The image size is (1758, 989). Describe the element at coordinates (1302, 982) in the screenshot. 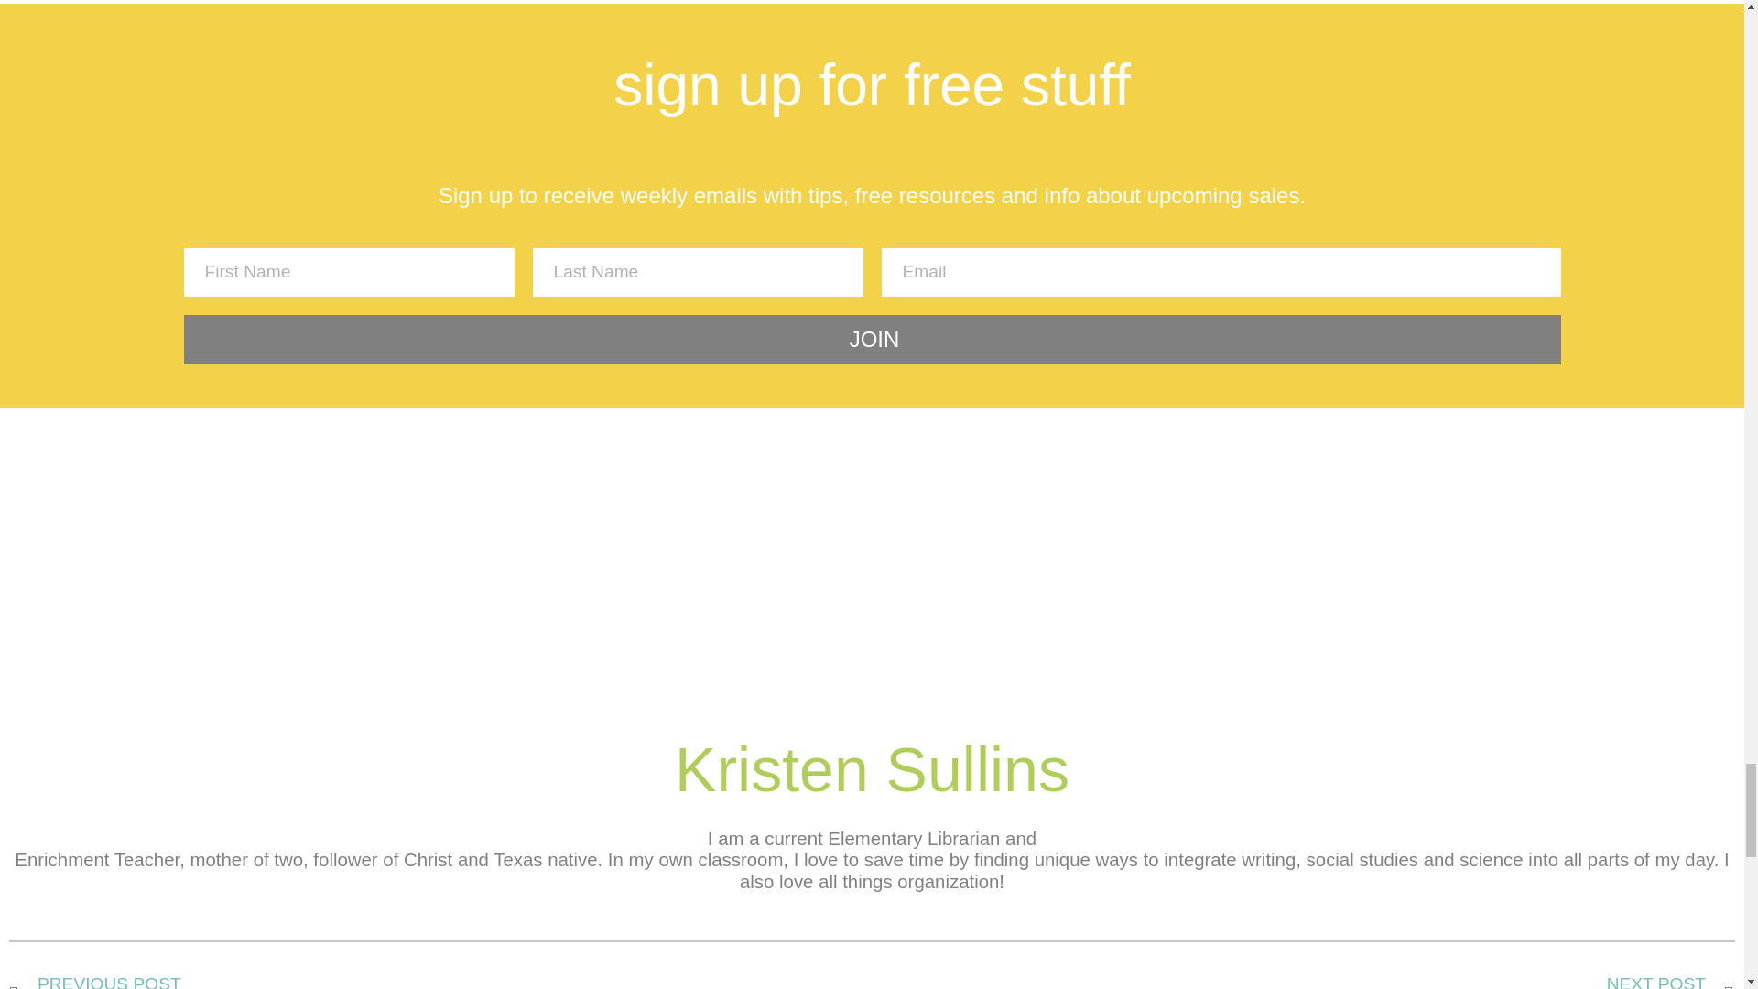

I see `JOIN` at that location.